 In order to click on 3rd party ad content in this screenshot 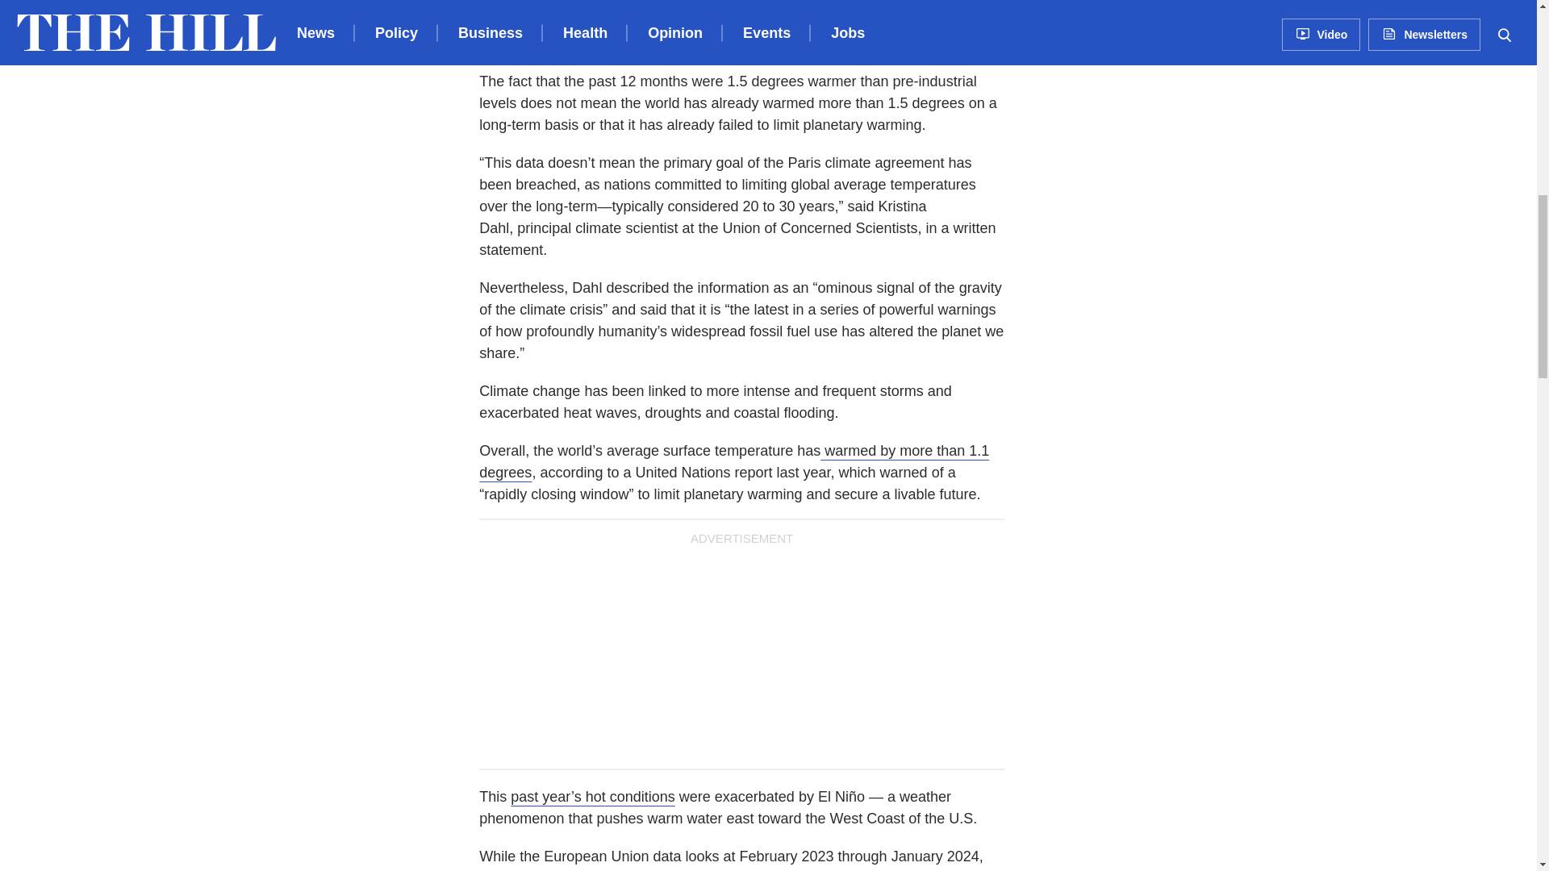, I will do `click(741, 653)`.